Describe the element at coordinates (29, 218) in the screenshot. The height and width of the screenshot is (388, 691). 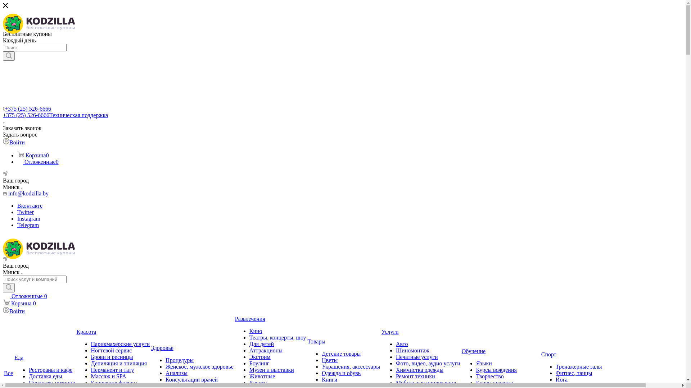
I see `Instagram` at that location.